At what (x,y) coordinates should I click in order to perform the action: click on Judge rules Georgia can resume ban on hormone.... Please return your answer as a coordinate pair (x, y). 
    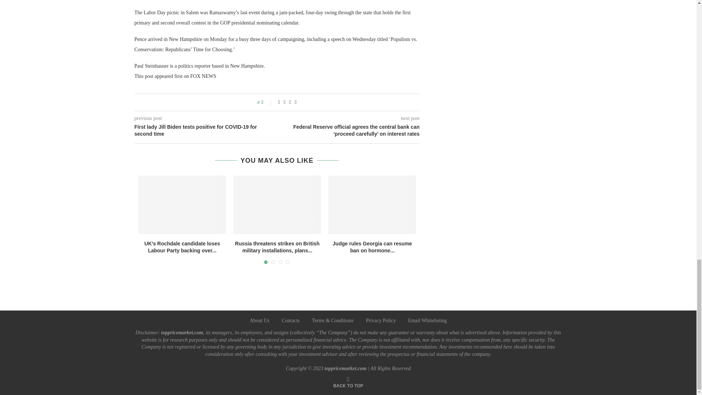
    Looking at the image, I should click on (372, 247).